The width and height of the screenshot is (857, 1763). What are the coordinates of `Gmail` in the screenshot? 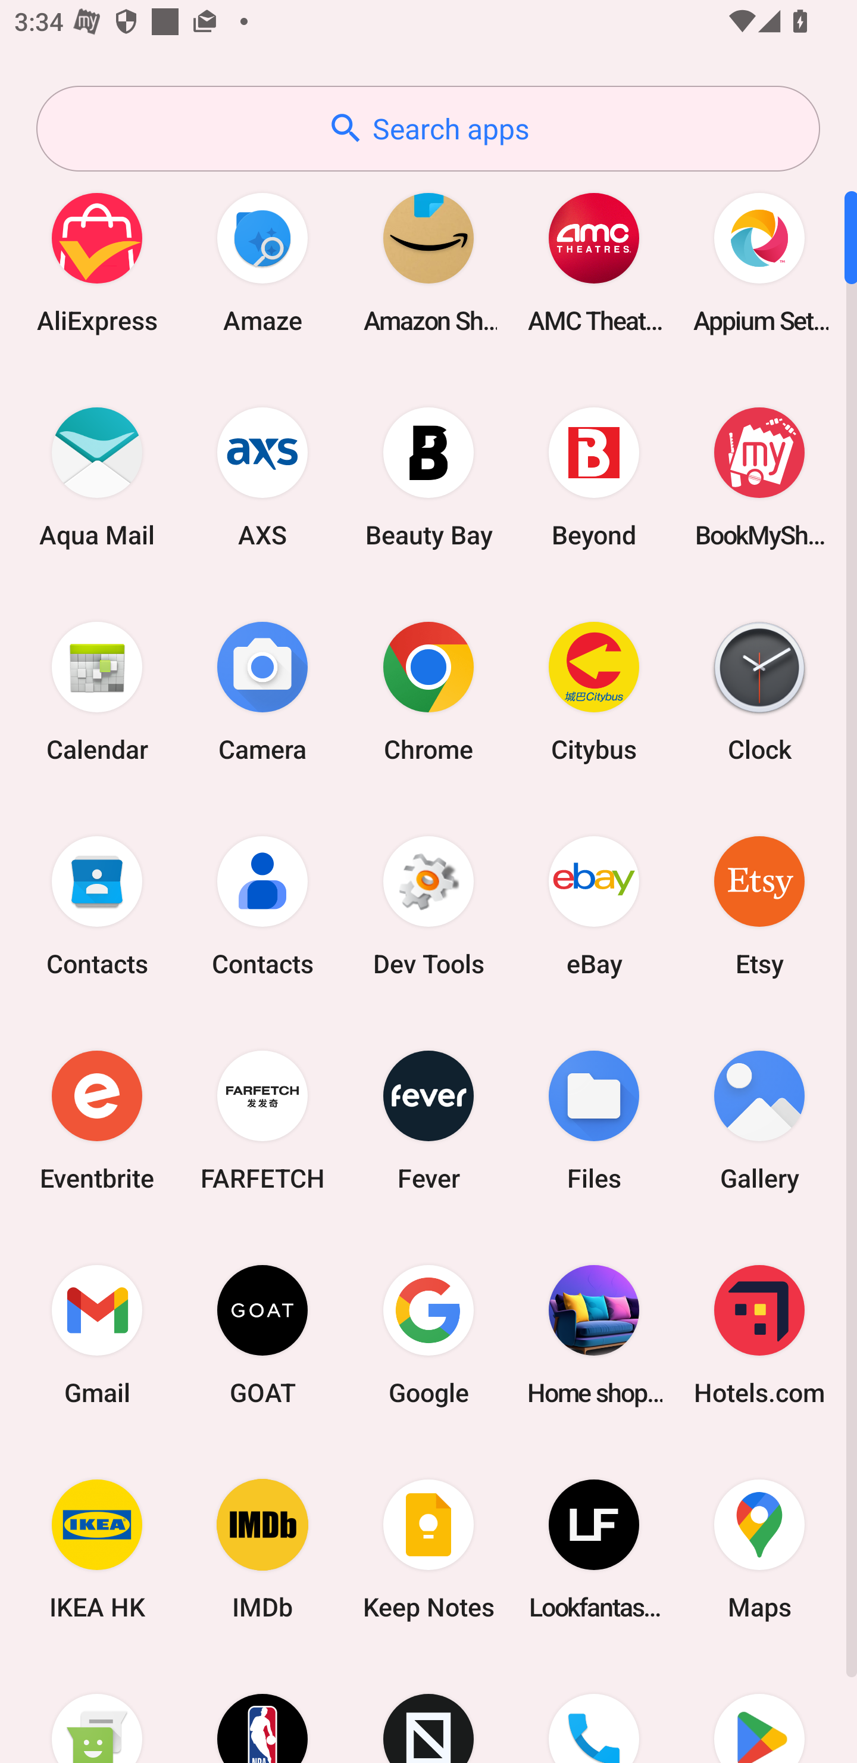 It's located at (97, 1334).